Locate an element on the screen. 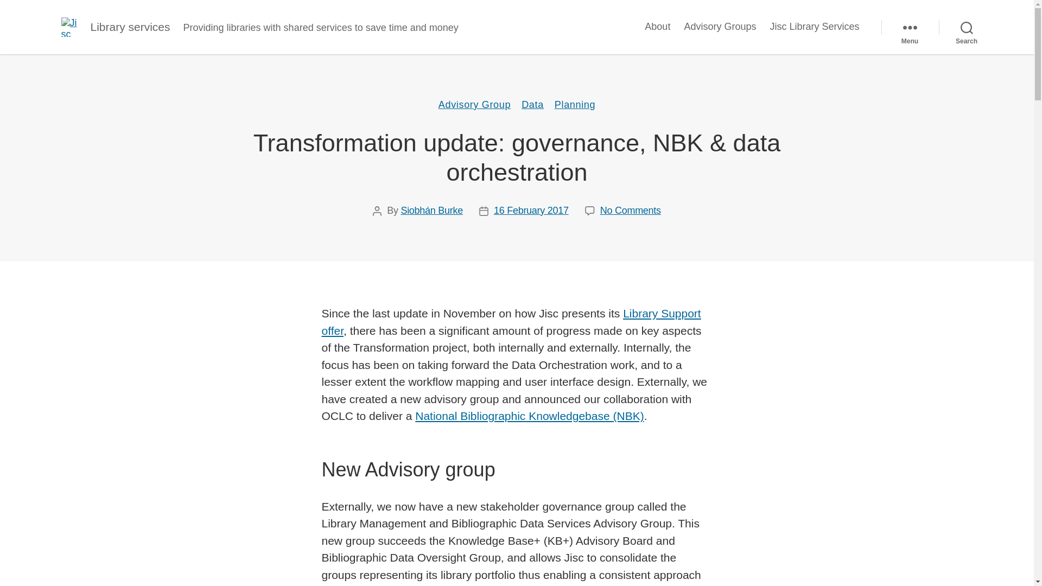  Jisc Library Services is located at coordinates (814, 27).